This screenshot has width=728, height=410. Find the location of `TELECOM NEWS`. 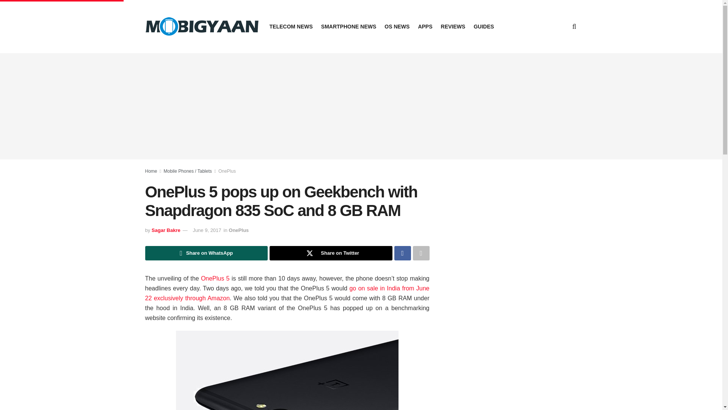

TELECOM NEWS is located at coordinates (290, 27).